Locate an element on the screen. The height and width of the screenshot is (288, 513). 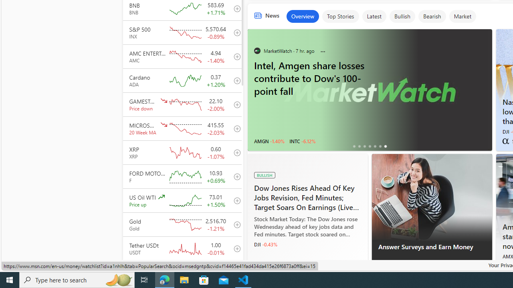
Investor's Business Daily is located at coordinates (257, 266).